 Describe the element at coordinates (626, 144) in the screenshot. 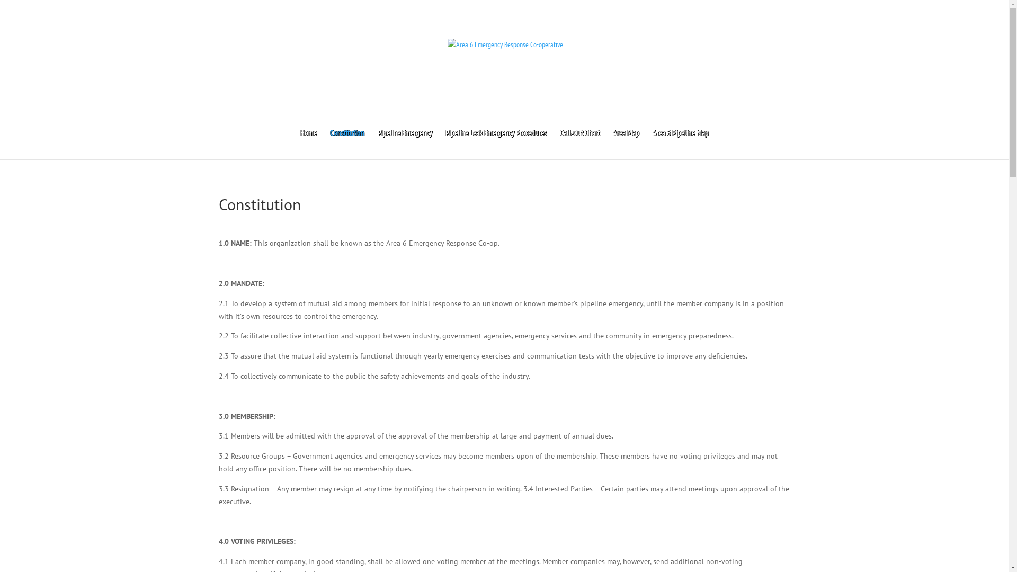

I see `Area Map` at that location.